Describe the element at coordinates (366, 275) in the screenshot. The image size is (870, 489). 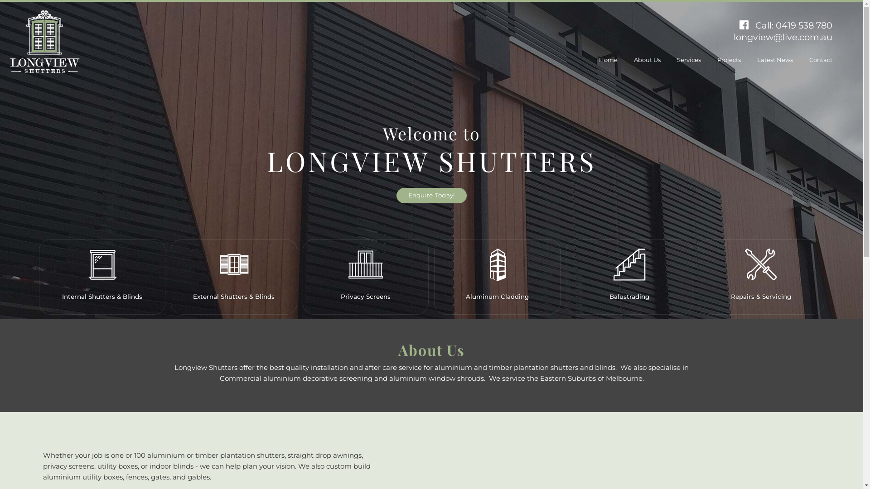
I see `Privacy Screens` at that location.